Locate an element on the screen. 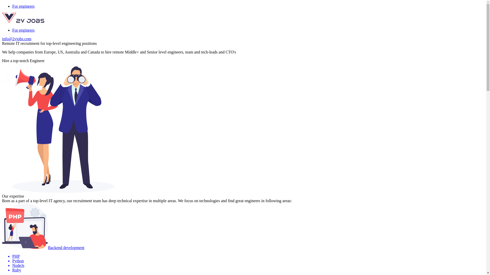  For engineers is located at coordinates (23, 30).